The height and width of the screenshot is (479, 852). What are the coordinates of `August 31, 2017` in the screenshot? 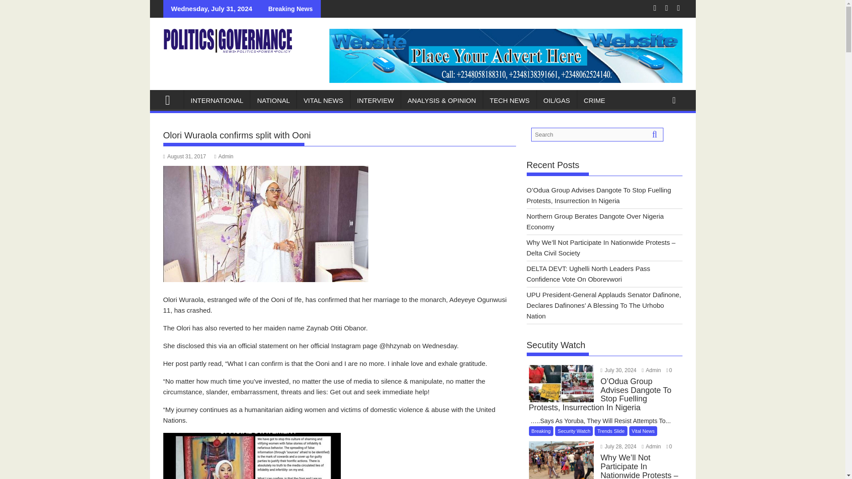 It's located at (185, 156).